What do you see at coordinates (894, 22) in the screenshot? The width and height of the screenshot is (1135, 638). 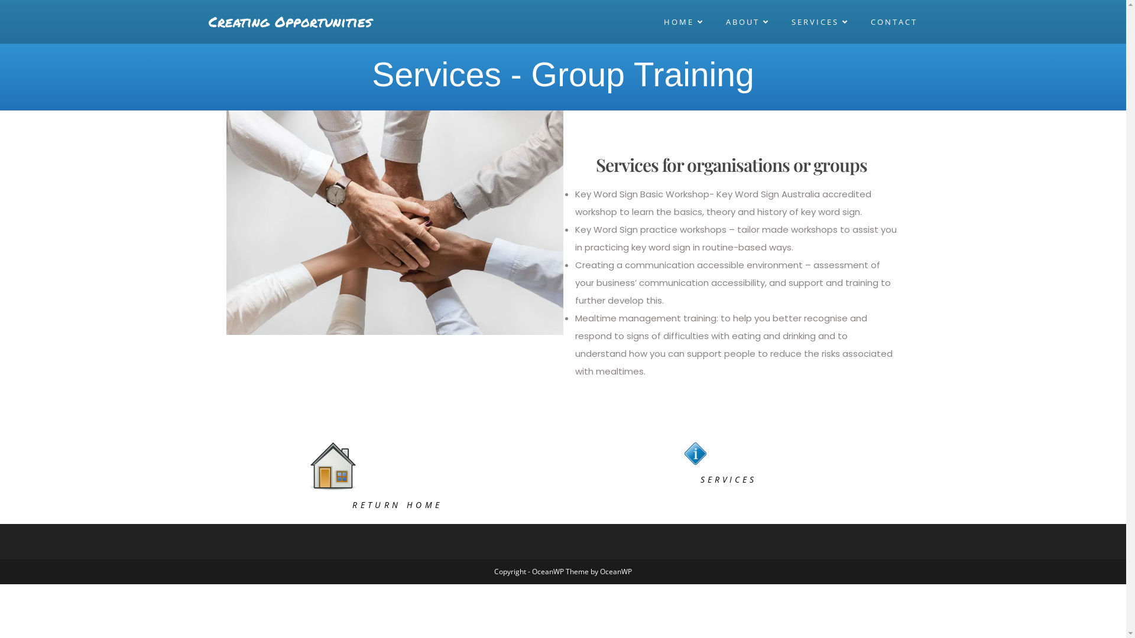 I see `CONTACT` at bounding box center [894, 22].